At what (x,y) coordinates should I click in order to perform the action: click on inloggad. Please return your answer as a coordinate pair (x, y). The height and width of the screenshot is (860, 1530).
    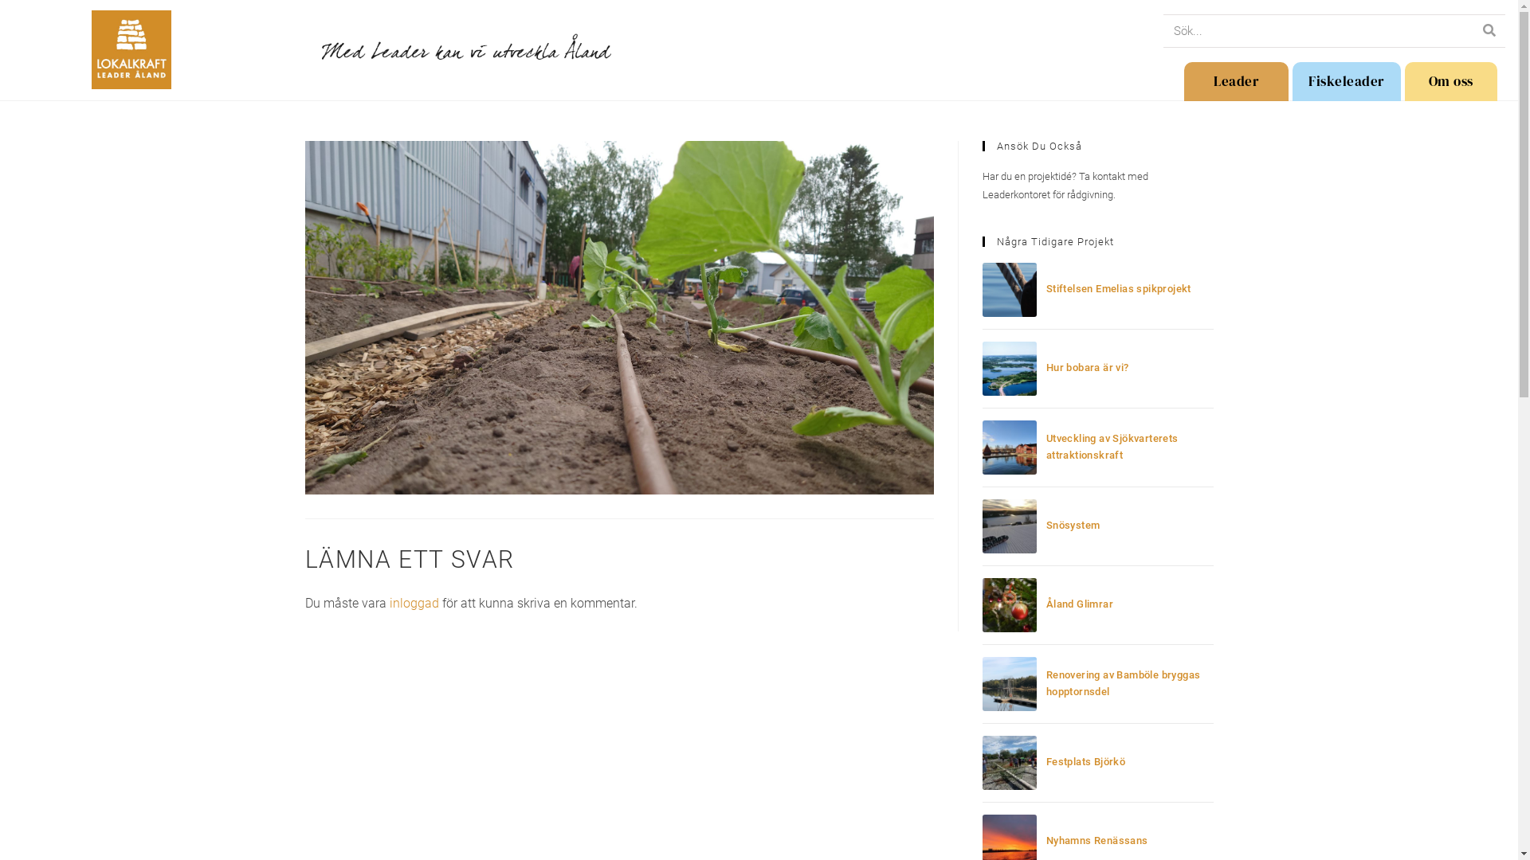
    Looking at the image, I should click on (414, 603).